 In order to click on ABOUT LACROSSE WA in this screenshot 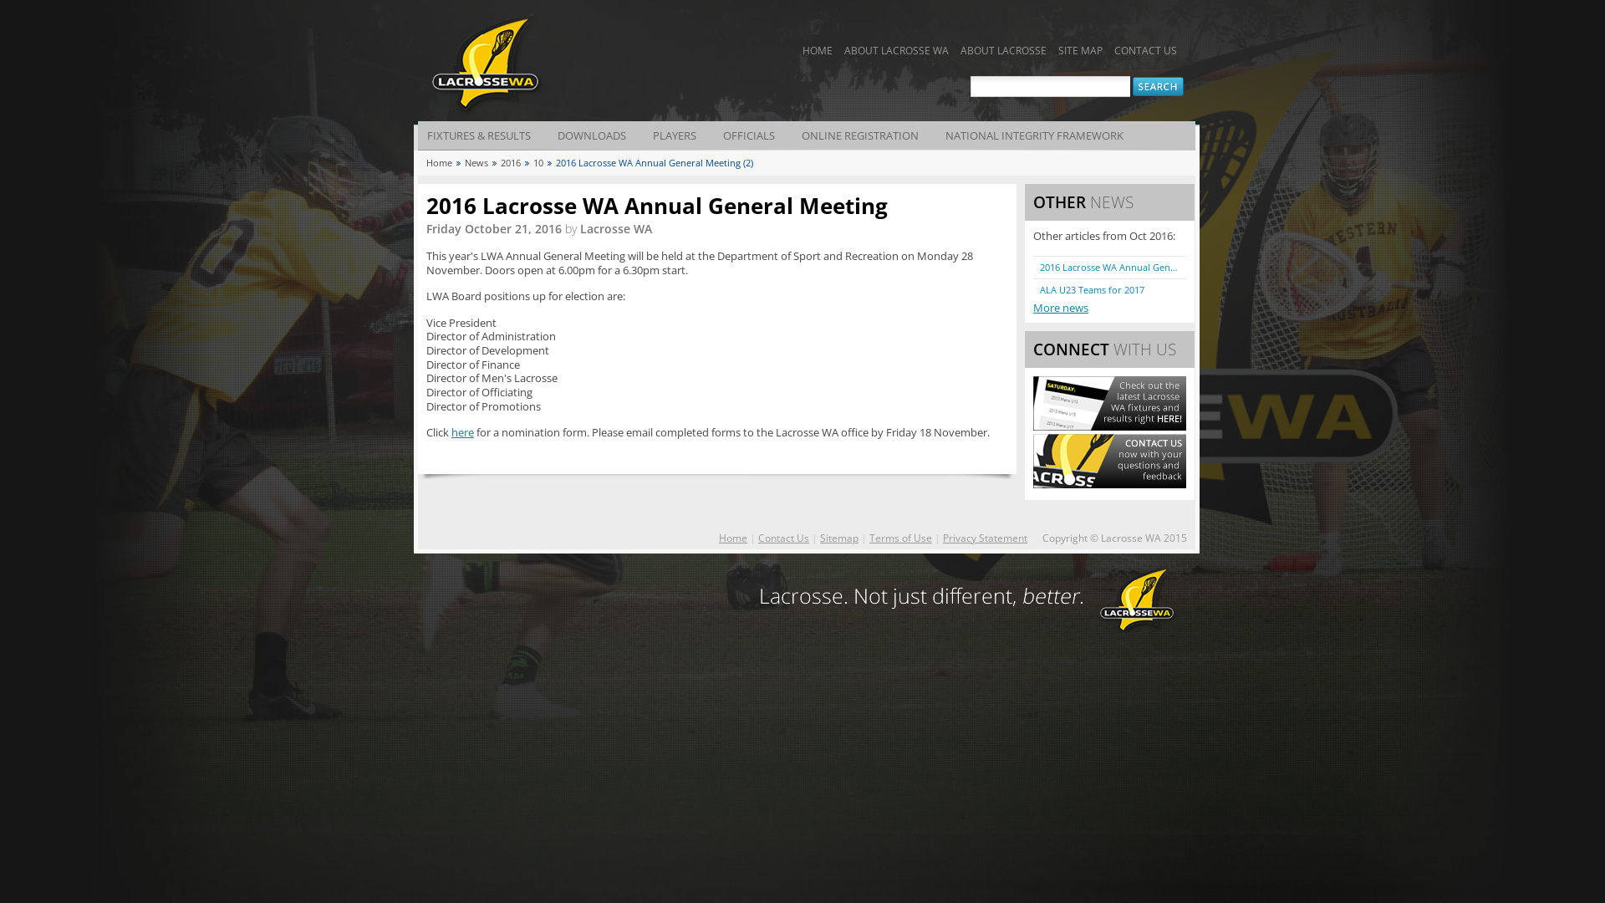, I will do `click(896, 50)`.